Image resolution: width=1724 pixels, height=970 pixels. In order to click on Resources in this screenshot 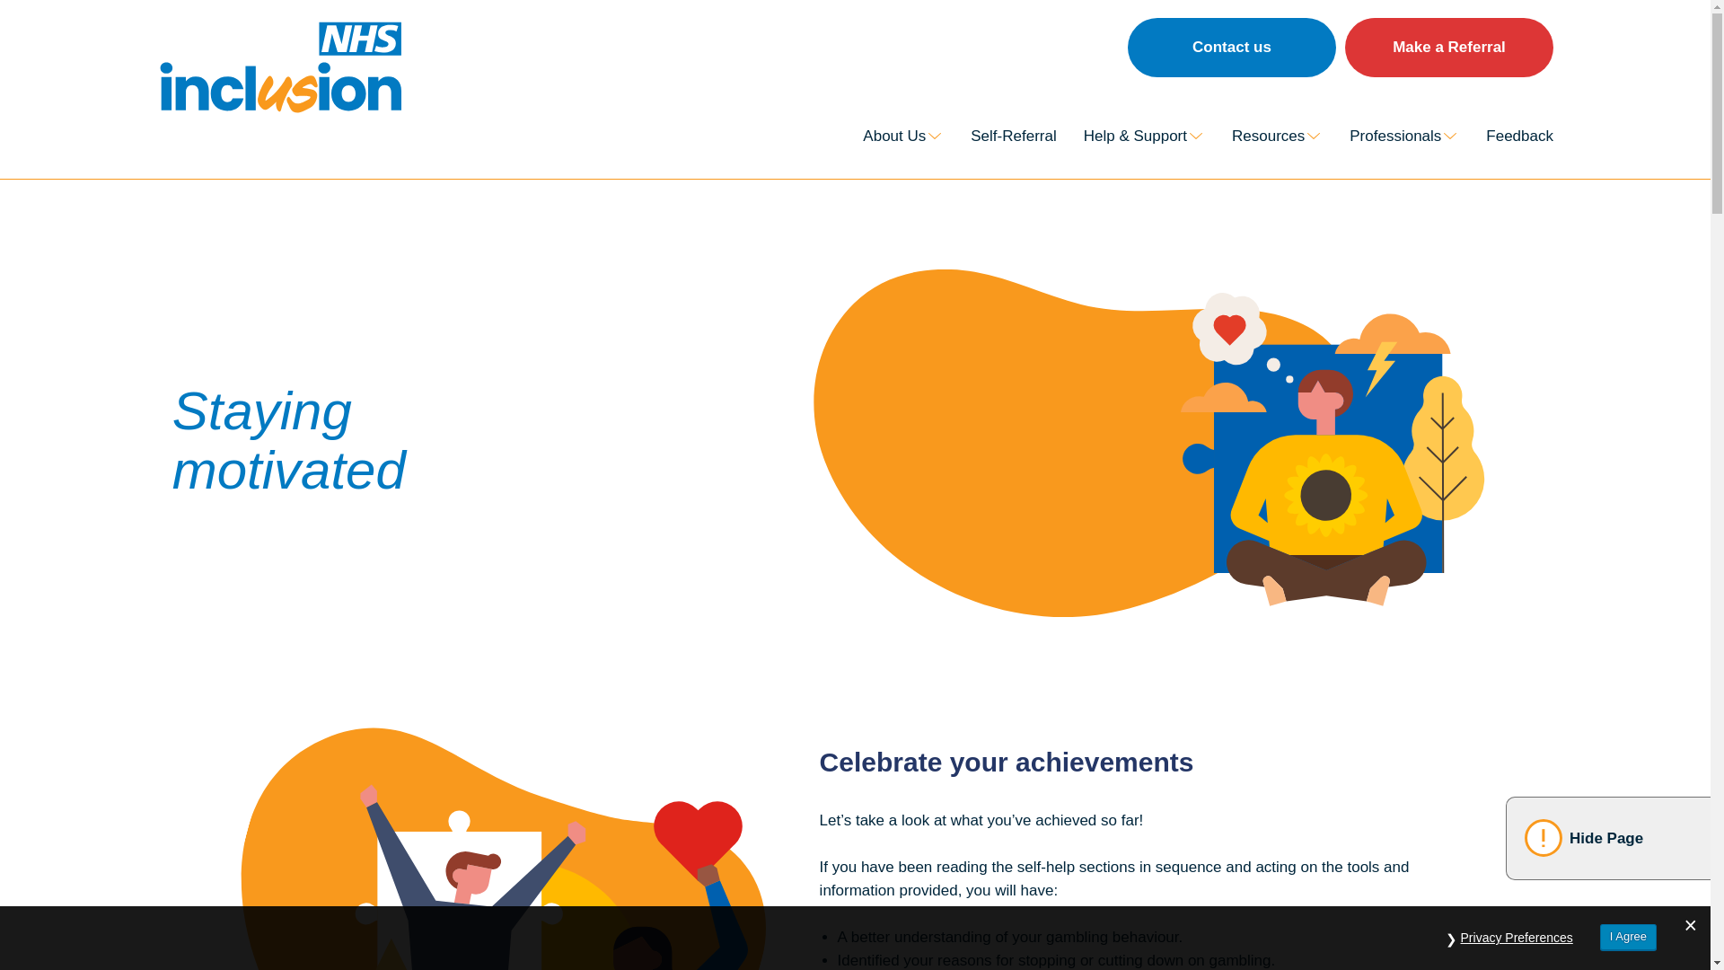, I will do `click(1277, 136)`.